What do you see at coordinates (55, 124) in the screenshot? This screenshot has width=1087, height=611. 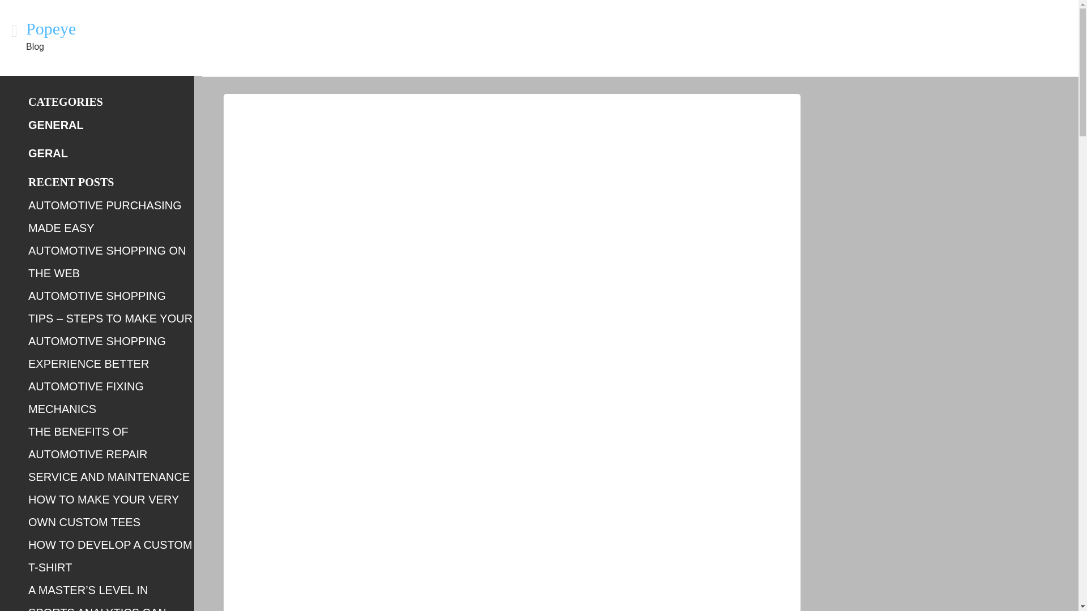 I see `GENERAL` at bounding box center [55, 124].